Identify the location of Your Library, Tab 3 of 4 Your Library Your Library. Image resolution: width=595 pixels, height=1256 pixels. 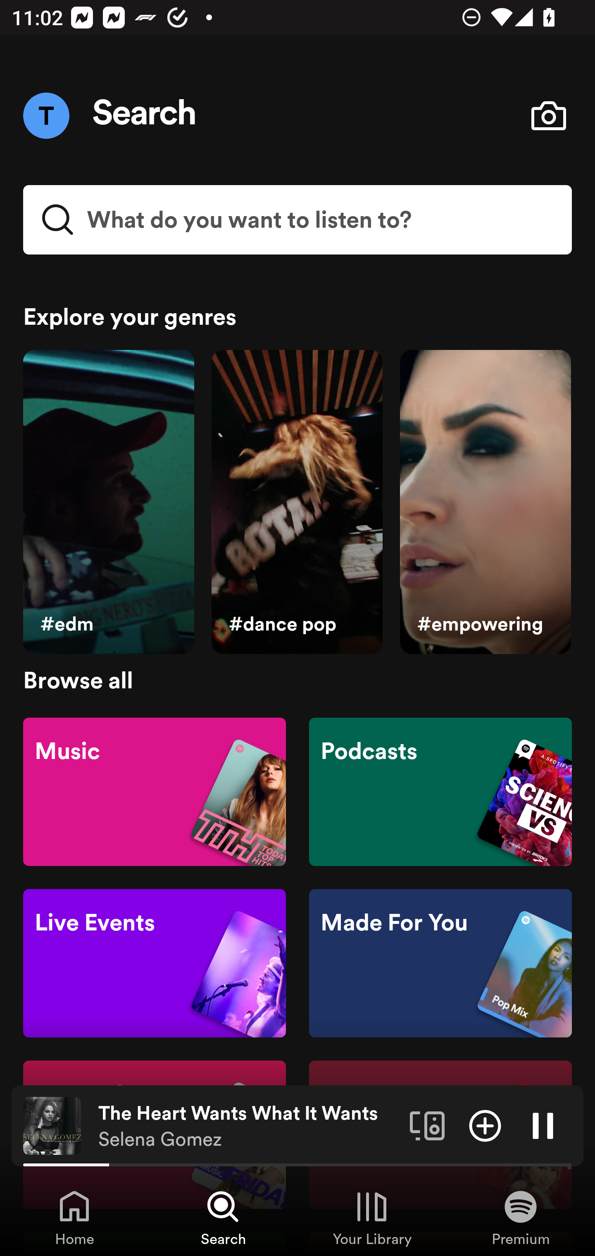
(372, 1217).